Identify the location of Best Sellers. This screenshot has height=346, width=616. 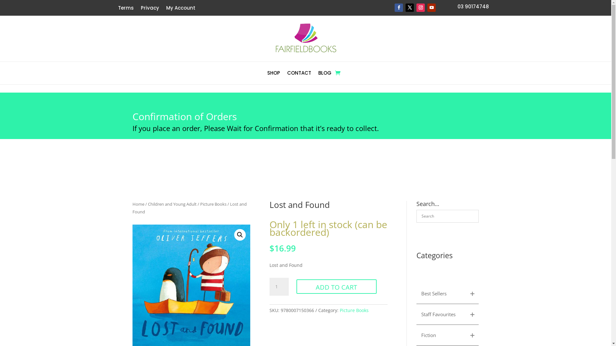
(441, 293).